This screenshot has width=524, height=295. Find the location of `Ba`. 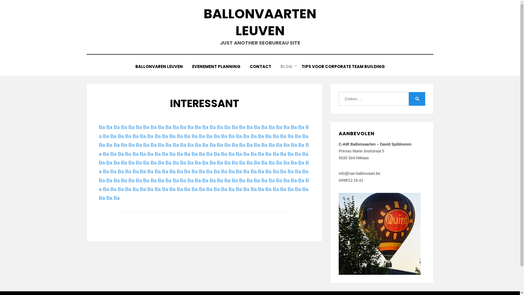

Ba is located at coordinates (205, 163).